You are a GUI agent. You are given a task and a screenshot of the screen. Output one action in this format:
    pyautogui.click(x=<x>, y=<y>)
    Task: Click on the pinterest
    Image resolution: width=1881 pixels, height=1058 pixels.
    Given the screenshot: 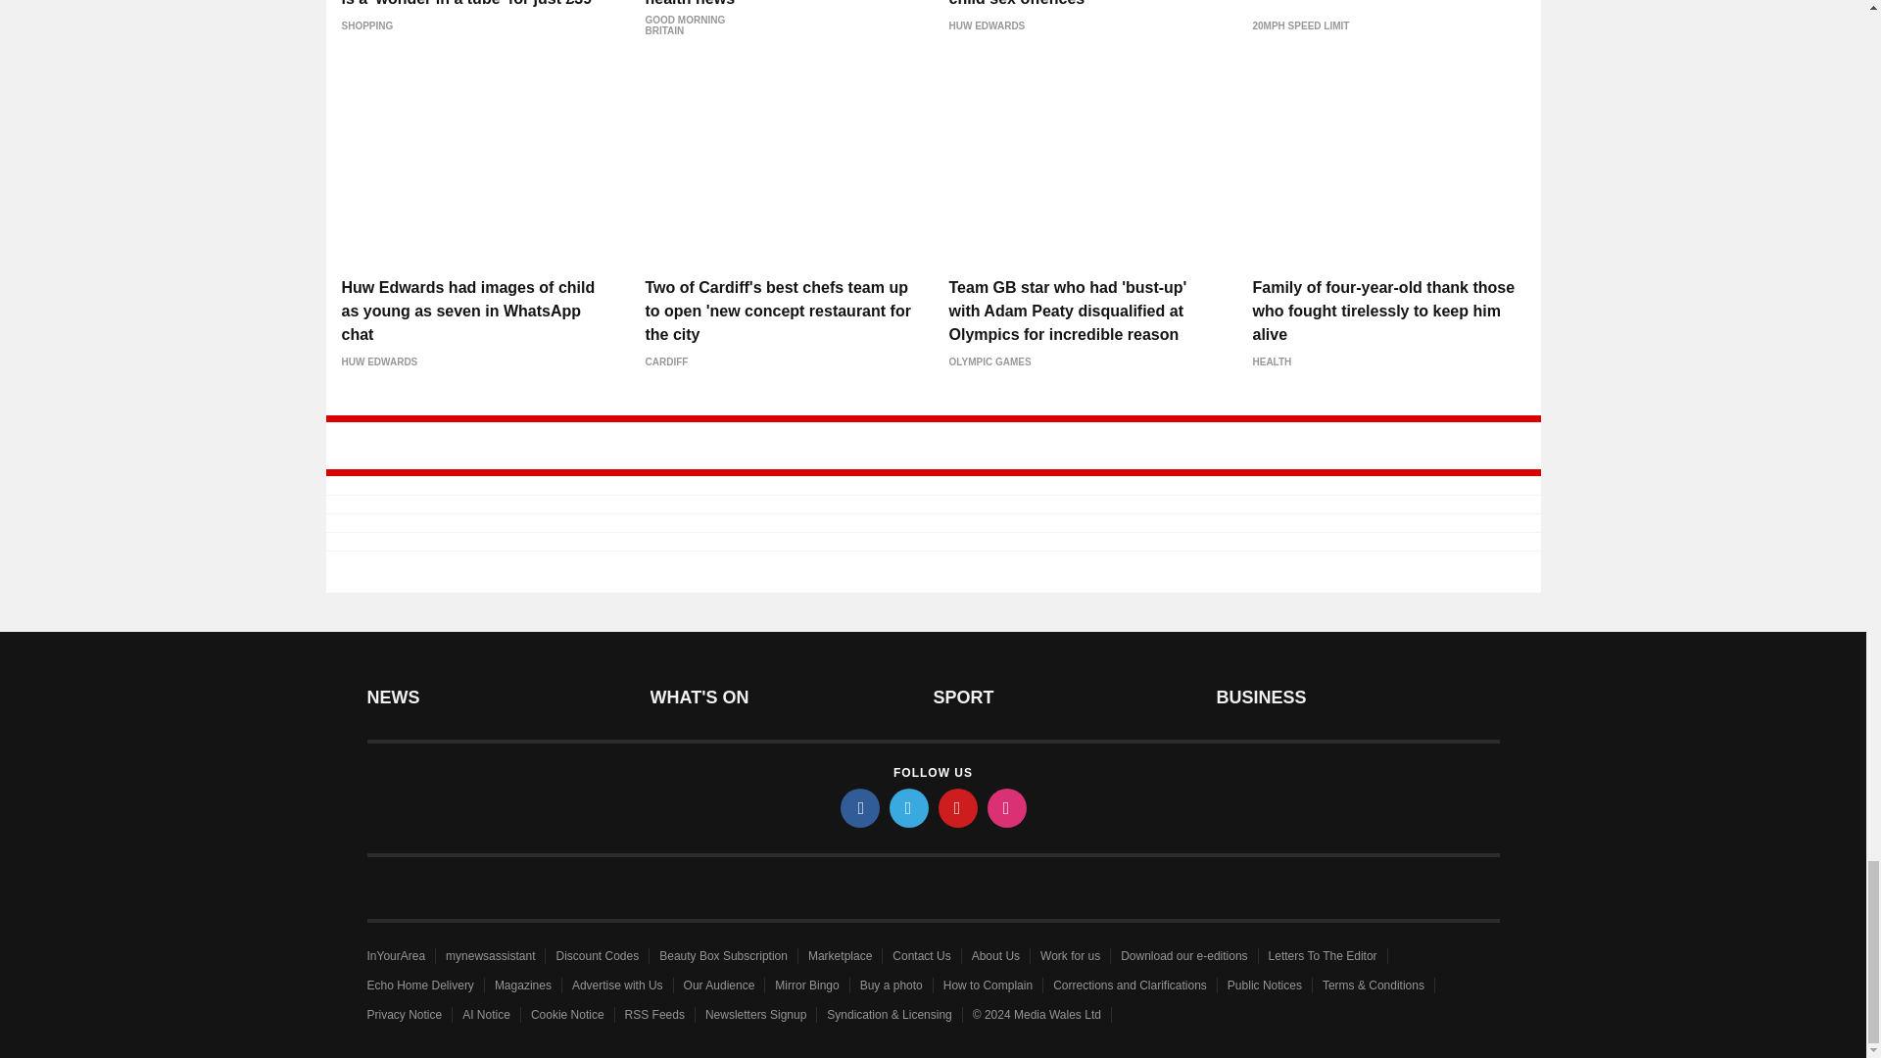 What is the action you would take?
    pyautogui.click(x=958, y=807)
    